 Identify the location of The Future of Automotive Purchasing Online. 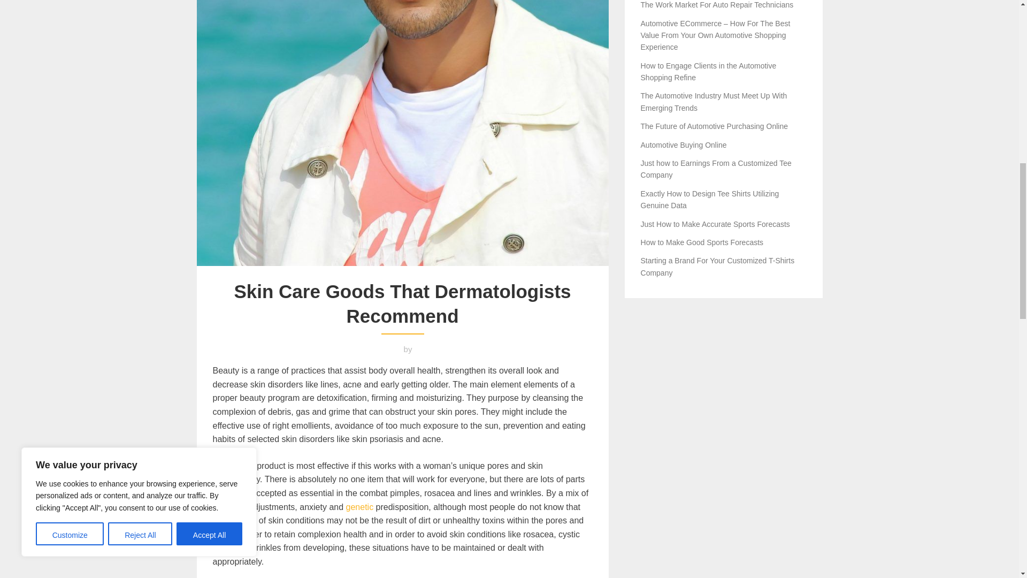
(714, 126).